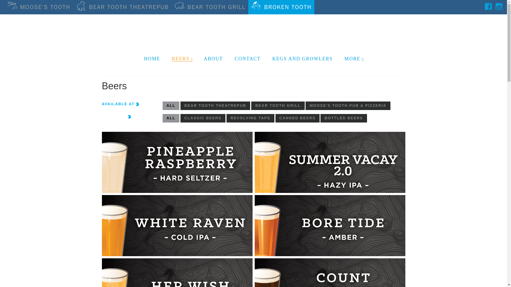  I want to click on HOME, so click(152, 58).